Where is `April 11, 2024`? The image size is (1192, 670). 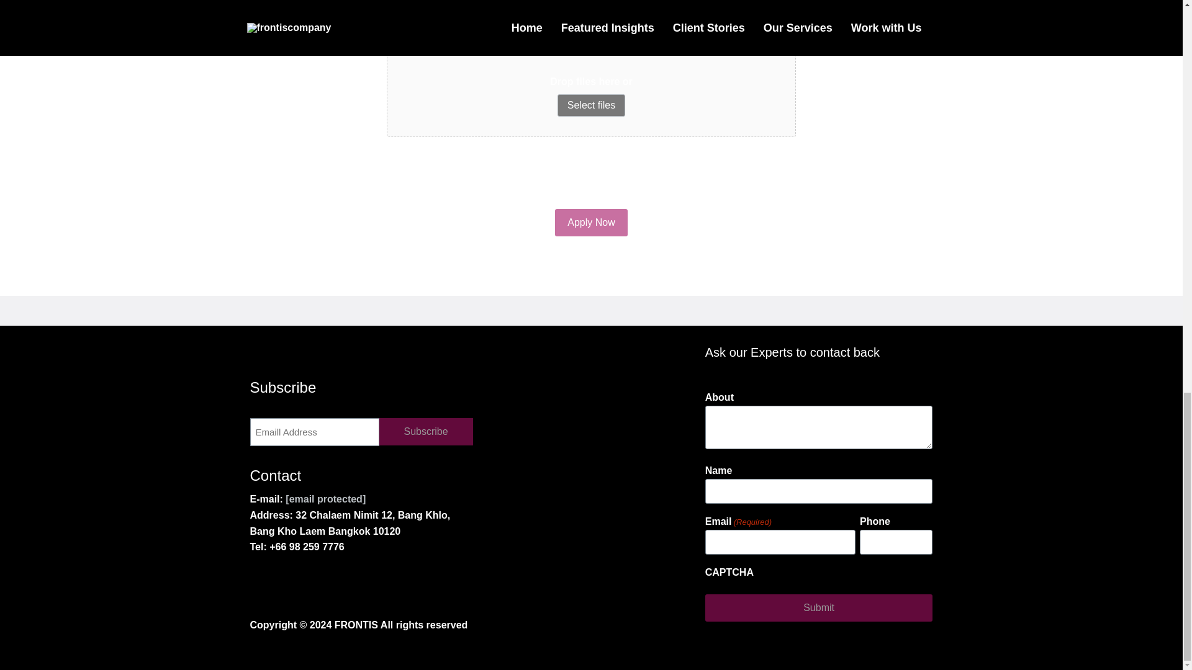 April 11, 2024 is located at coordinates (297, 557).